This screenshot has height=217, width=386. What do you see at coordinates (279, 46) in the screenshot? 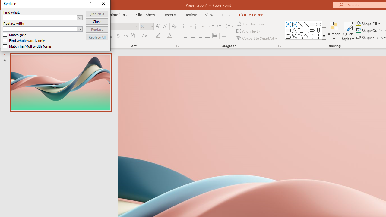
I see `Paragraph...` at bounding box center [279, 46].